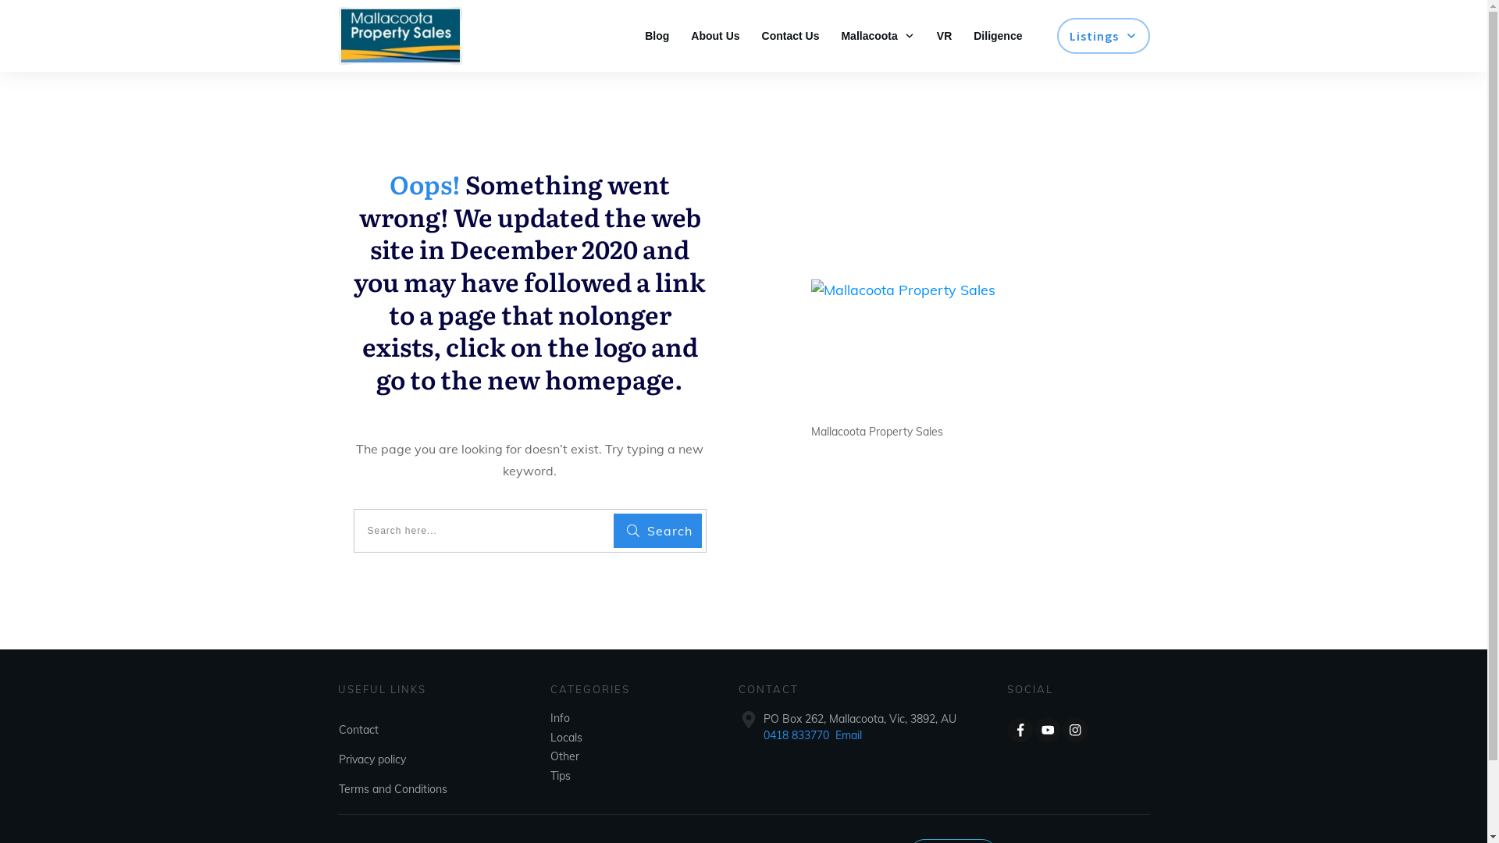 The height and width of the screenshot is (843, 1499). What do you see at coordinates (715, 36) in the screenshot?
I see `About Us` at bounding box center [715, 36].